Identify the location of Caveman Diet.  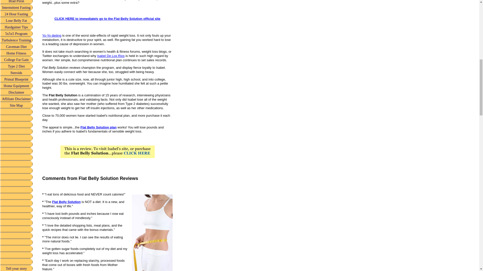
(16, 46).